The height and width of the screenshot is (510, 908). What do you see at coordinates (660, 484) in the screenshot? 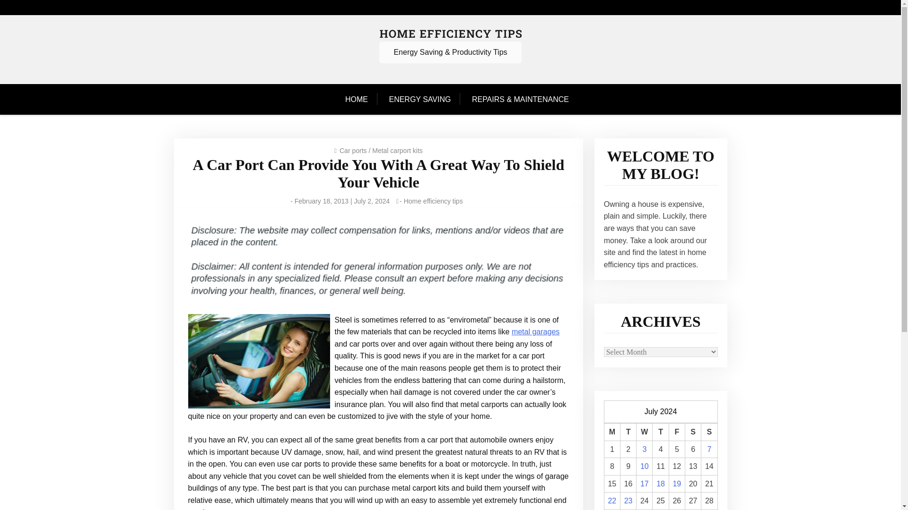
I see `18` at bounding box center [660, 484].